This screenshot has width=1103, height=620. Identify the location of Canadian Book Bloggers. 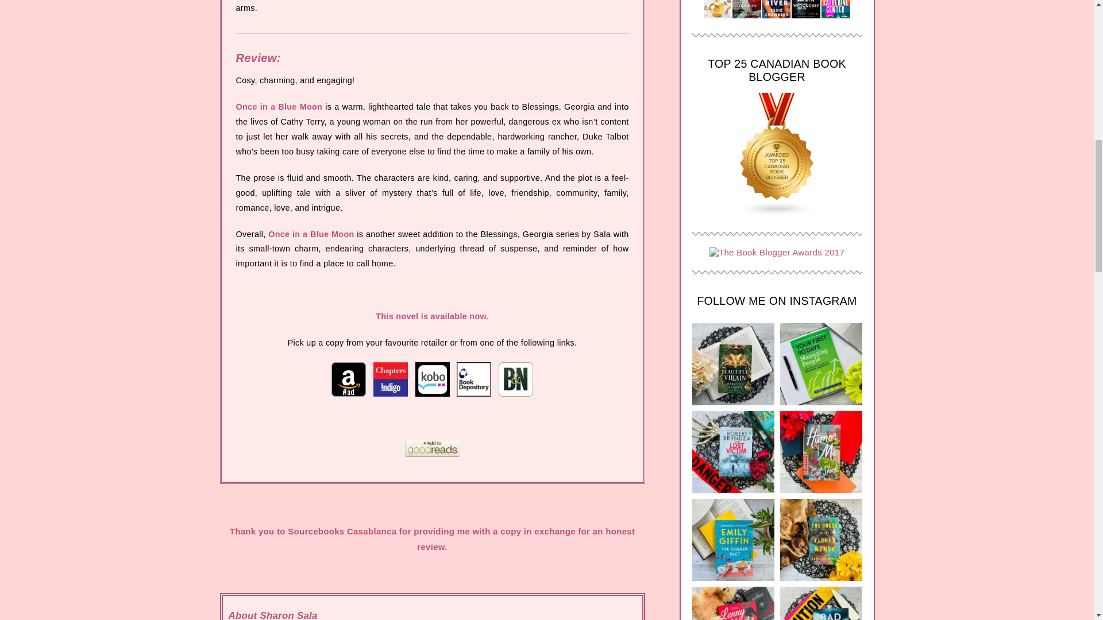
(777, 214).